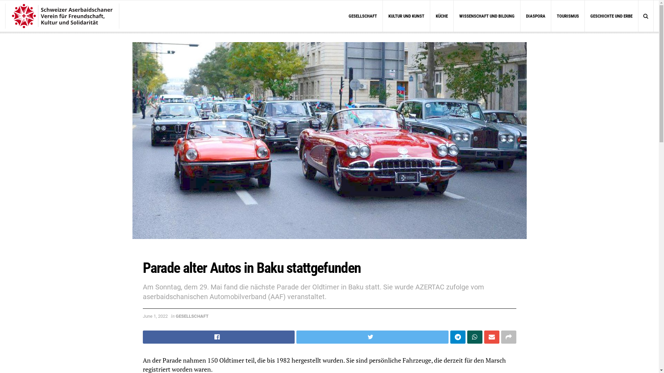 Image resolution: width=664 pixels, height=373 pixels. Describe the element at coordinates (155, 316) in the screenshot. I see `June 1, 2022` at that location.